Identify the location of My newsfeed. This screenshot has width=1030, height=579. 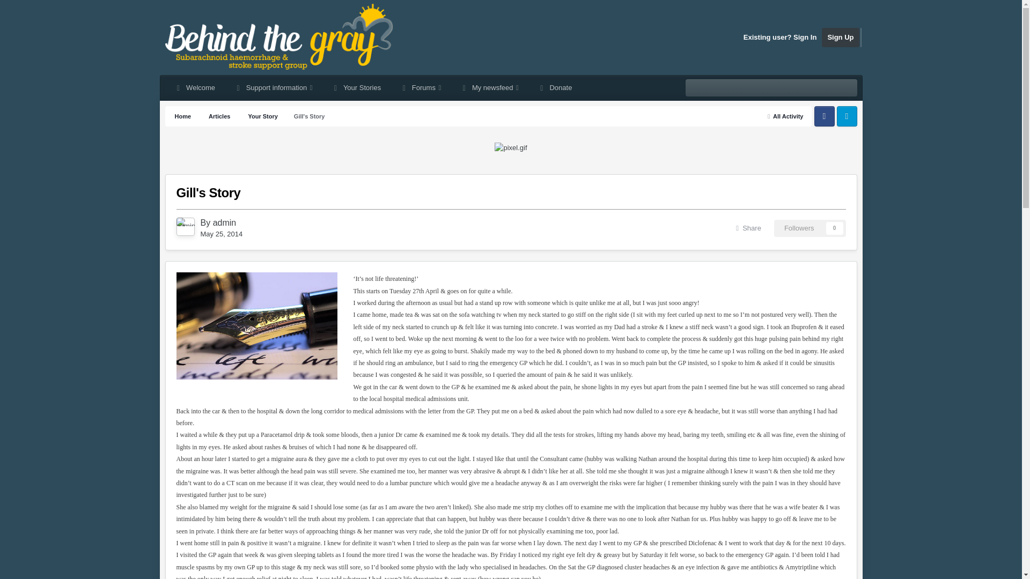
(489, 88).